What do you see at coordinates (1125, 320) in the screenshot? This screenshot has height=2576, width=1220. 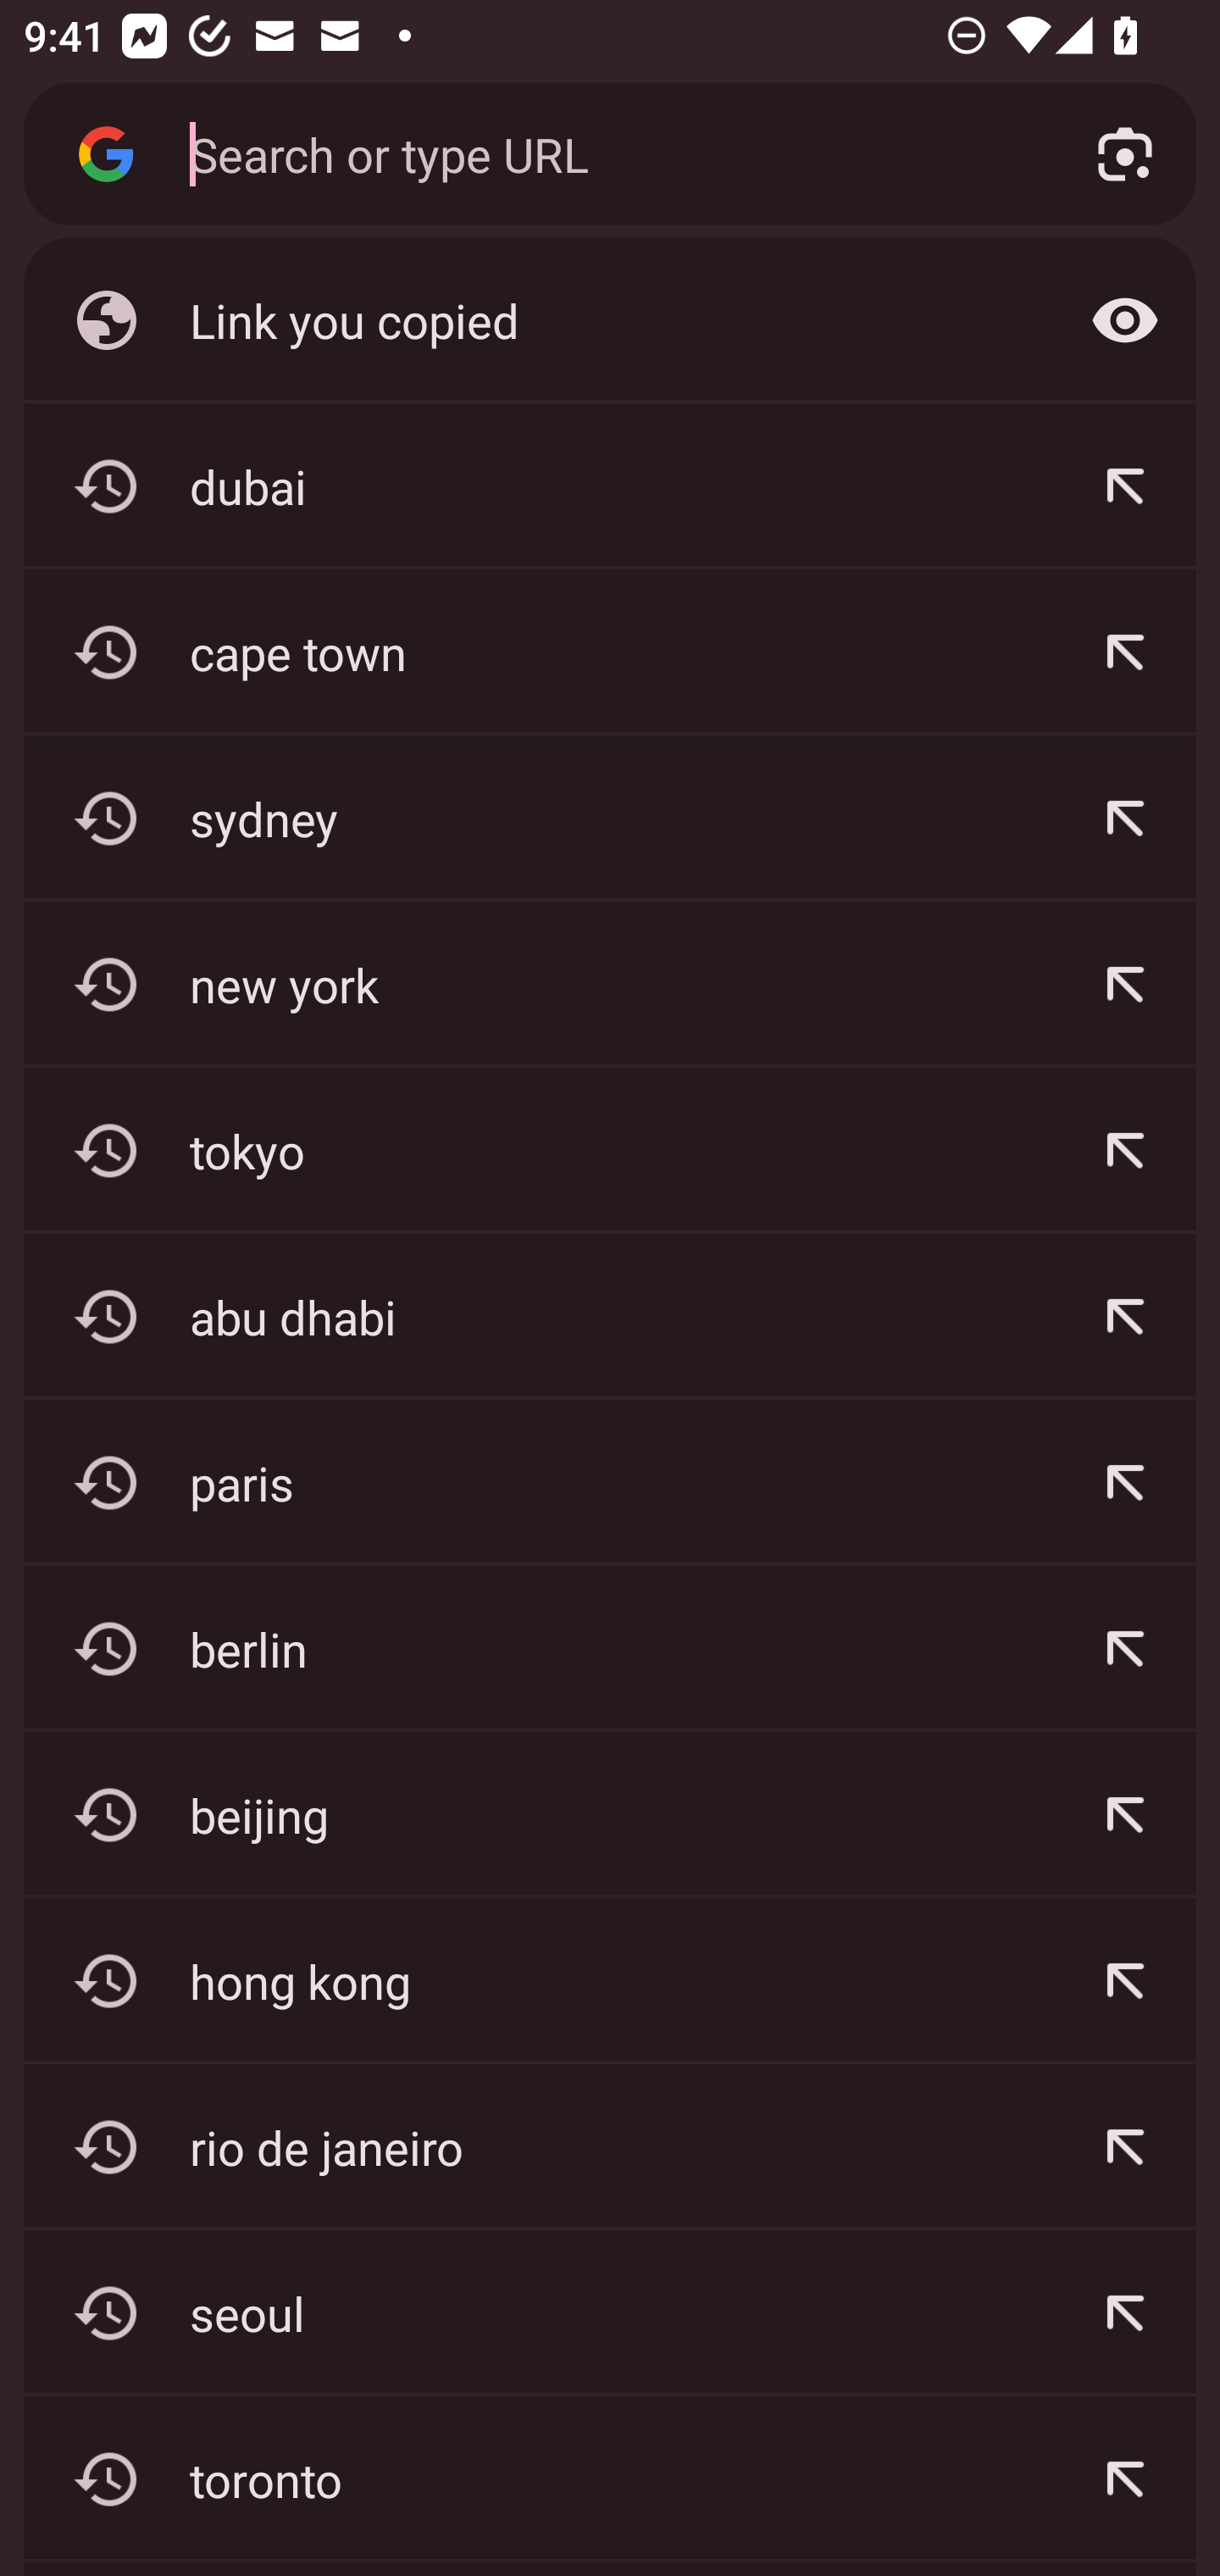 I see `Show clipboard contents` at bounding box center [1125, 320].